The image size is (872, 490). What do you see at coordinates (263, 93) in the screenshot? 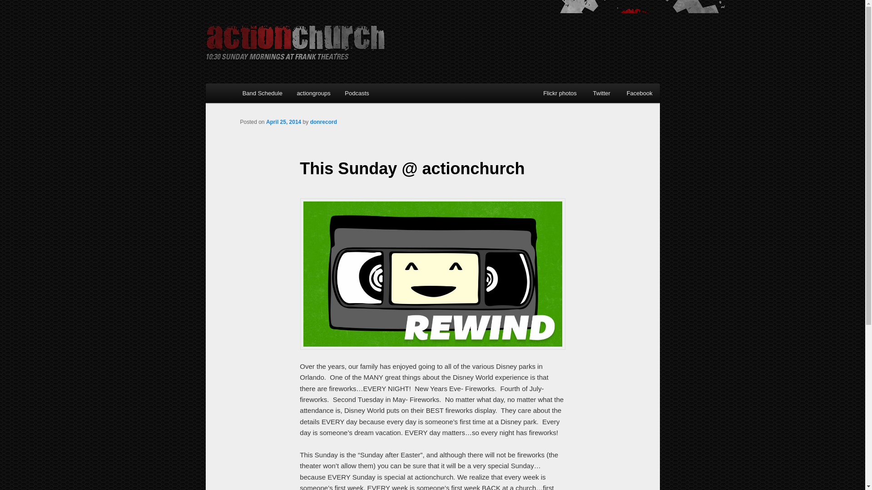
I see `Bands playing at actionchurch at Frank Theatres in York, PA` at bounding box center [263, 93].